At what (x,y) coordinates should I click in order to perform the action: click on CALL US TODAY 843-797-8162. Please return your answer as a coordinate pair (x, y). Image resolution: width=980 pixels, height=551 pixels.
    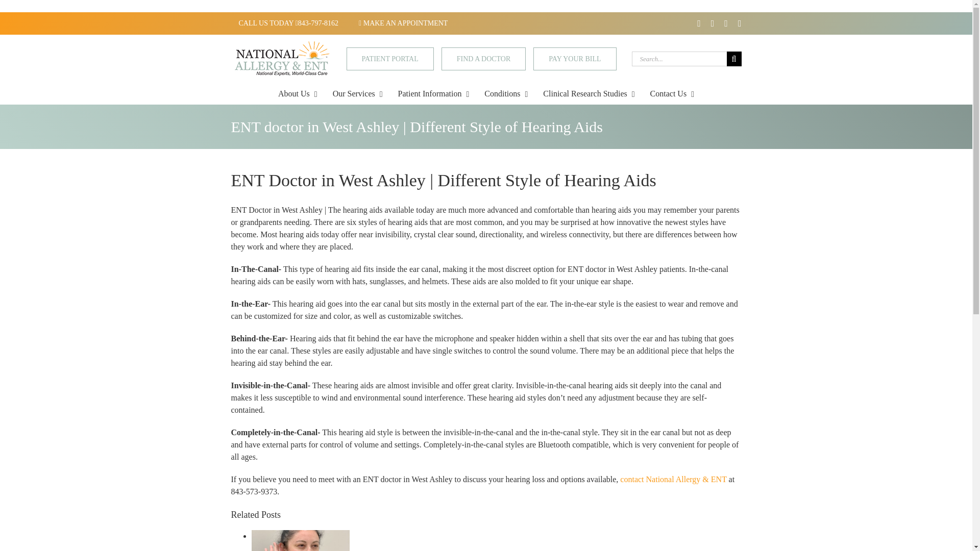
    Looking at the image, I should click on (288, 23).